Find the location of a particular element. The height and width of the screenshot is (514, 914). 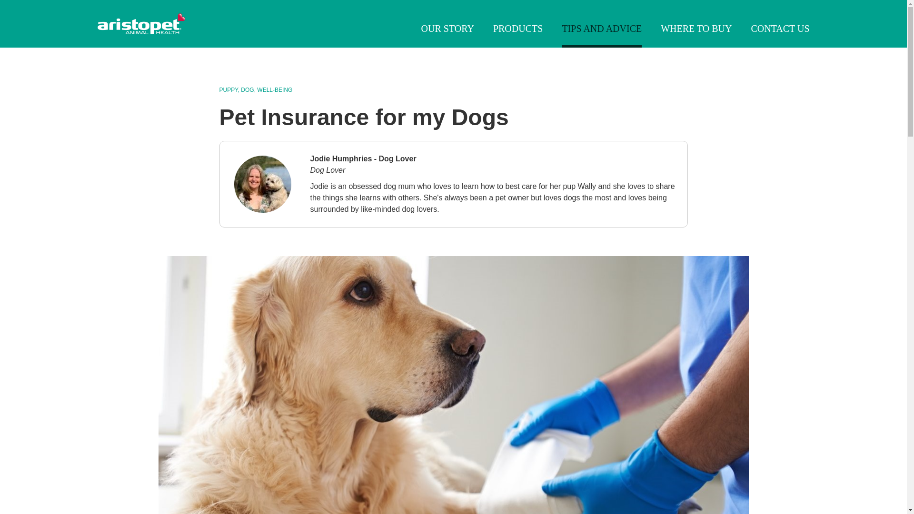

WELL-BEING is located at coordinates (274, 89).